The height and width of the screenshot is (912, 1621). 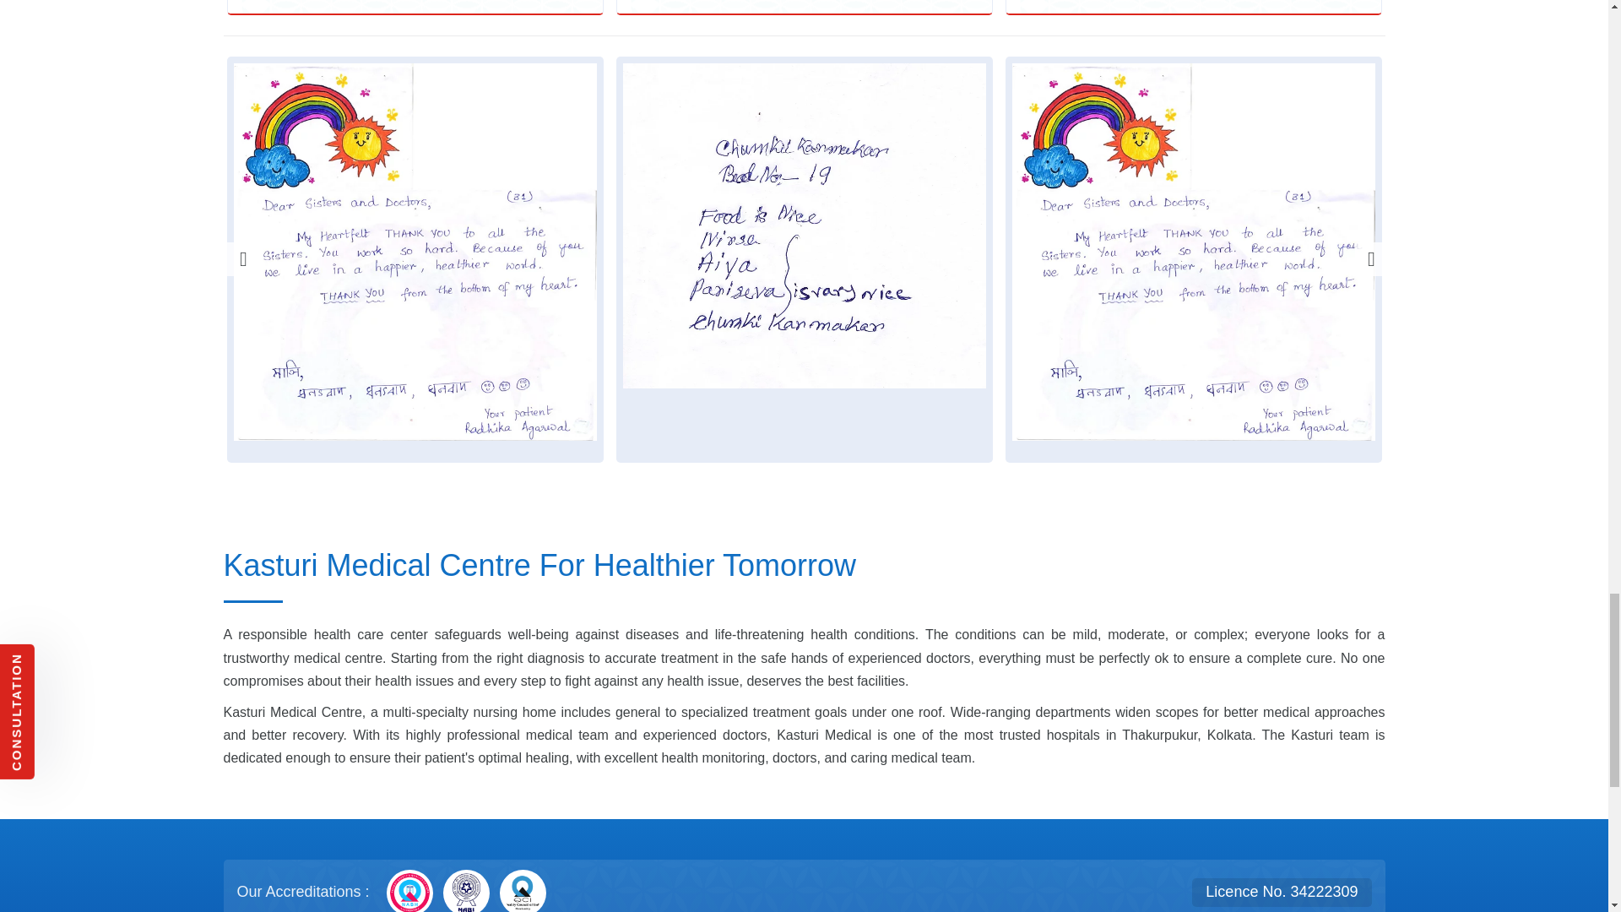 I want to click on QCI Membership, so click(x=523, y=891).